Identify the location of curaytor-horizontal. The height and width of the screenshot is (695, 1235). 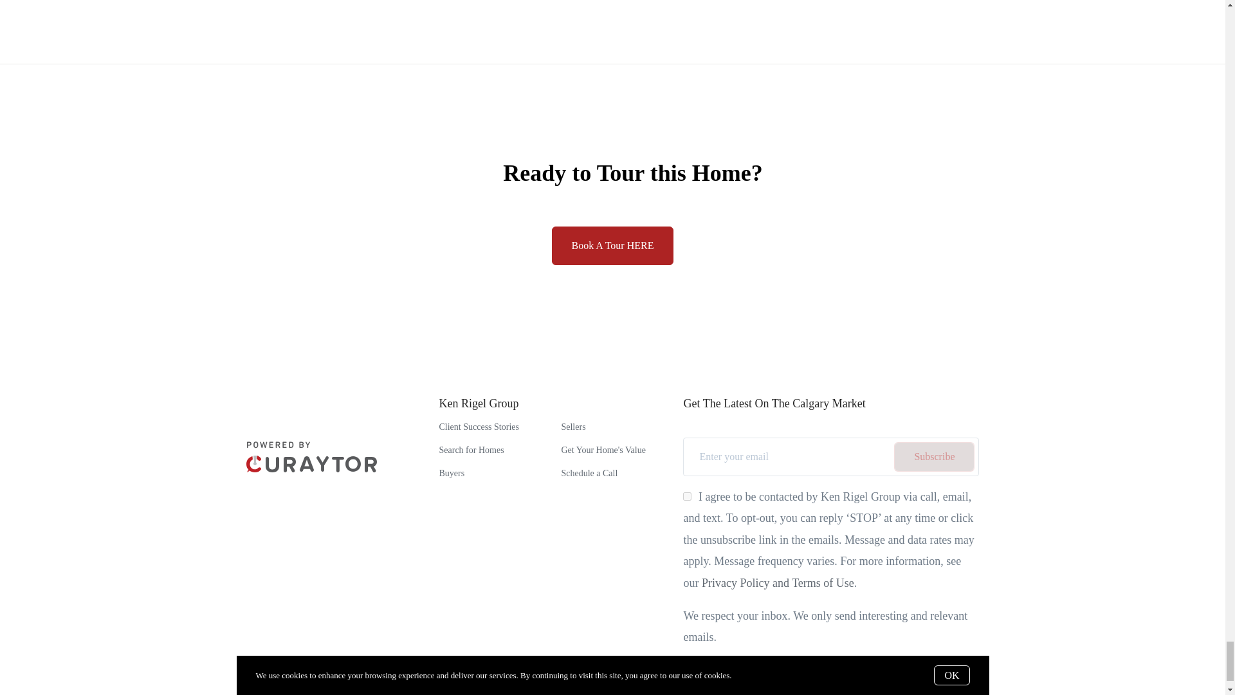
(311, 457).